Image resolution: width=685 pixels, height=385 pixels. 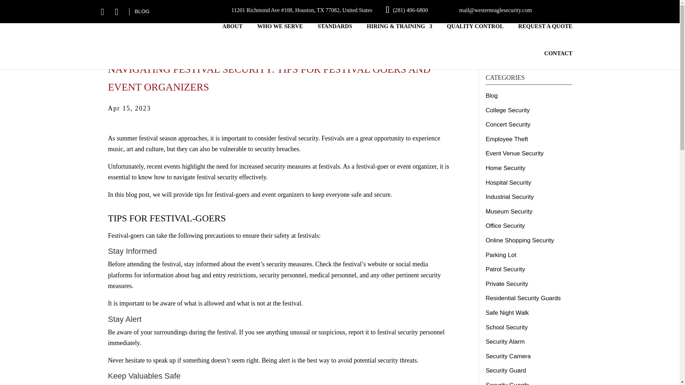 I want to click on Residential Security Guards, so click(x=523, y=298).